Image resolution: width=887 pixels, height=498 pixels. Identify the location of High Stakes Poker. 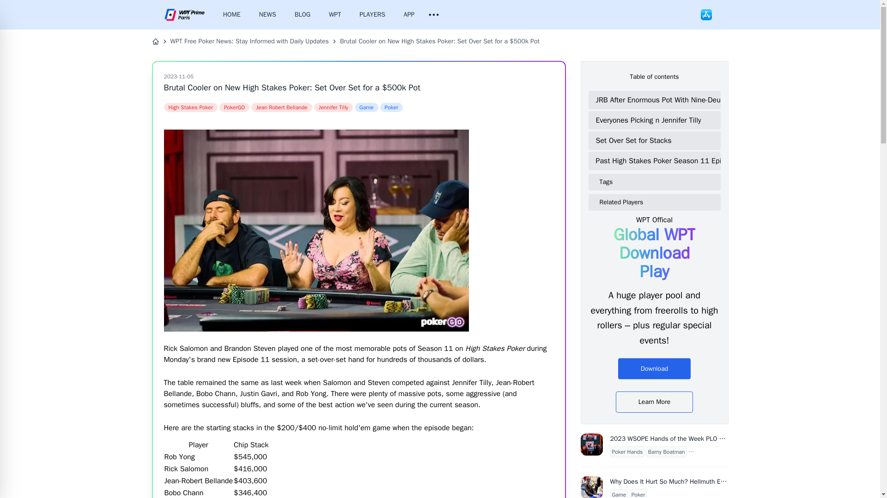
(190, 107).